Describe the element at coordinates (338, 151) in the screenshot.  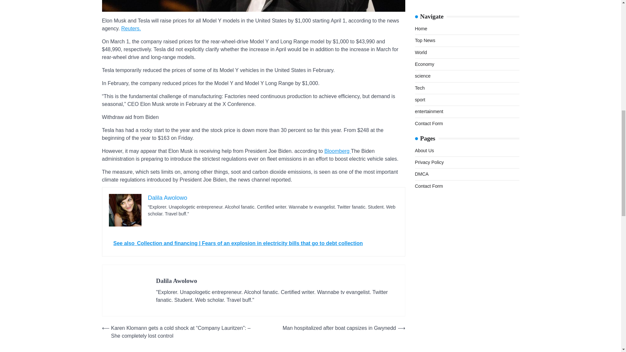
I see `Bloomberg` at that location.